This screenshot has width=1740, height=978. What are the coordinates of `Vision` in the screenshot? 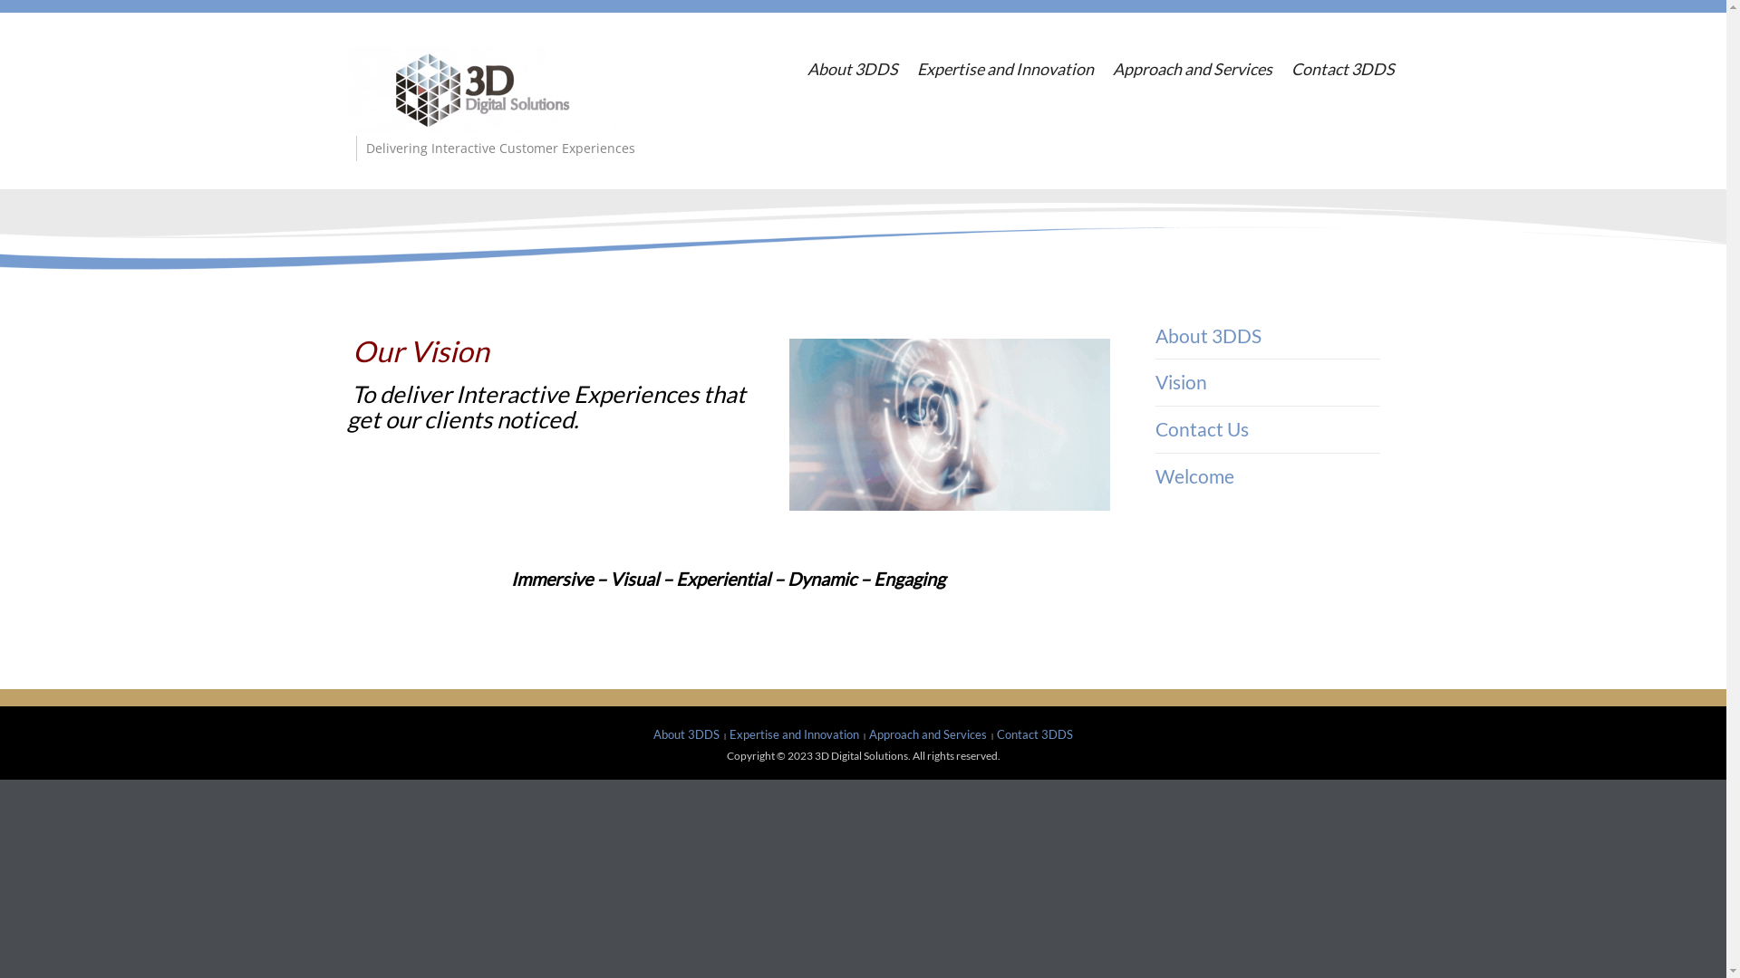 It's located at (1182, 382).